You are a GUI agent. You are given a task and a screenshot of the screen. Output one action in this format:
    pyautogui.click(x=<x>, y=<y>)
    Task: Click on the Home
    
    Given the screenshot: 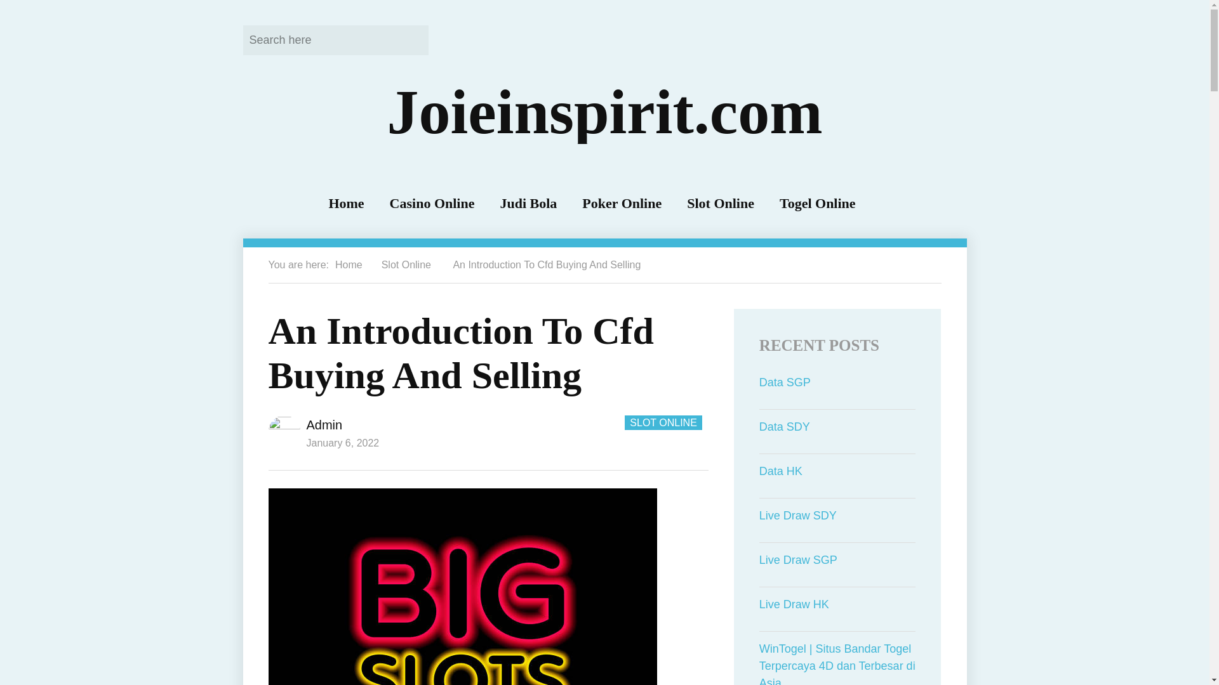 What is the action you would take?
    pyautogui.click(x=345, y=203)
    